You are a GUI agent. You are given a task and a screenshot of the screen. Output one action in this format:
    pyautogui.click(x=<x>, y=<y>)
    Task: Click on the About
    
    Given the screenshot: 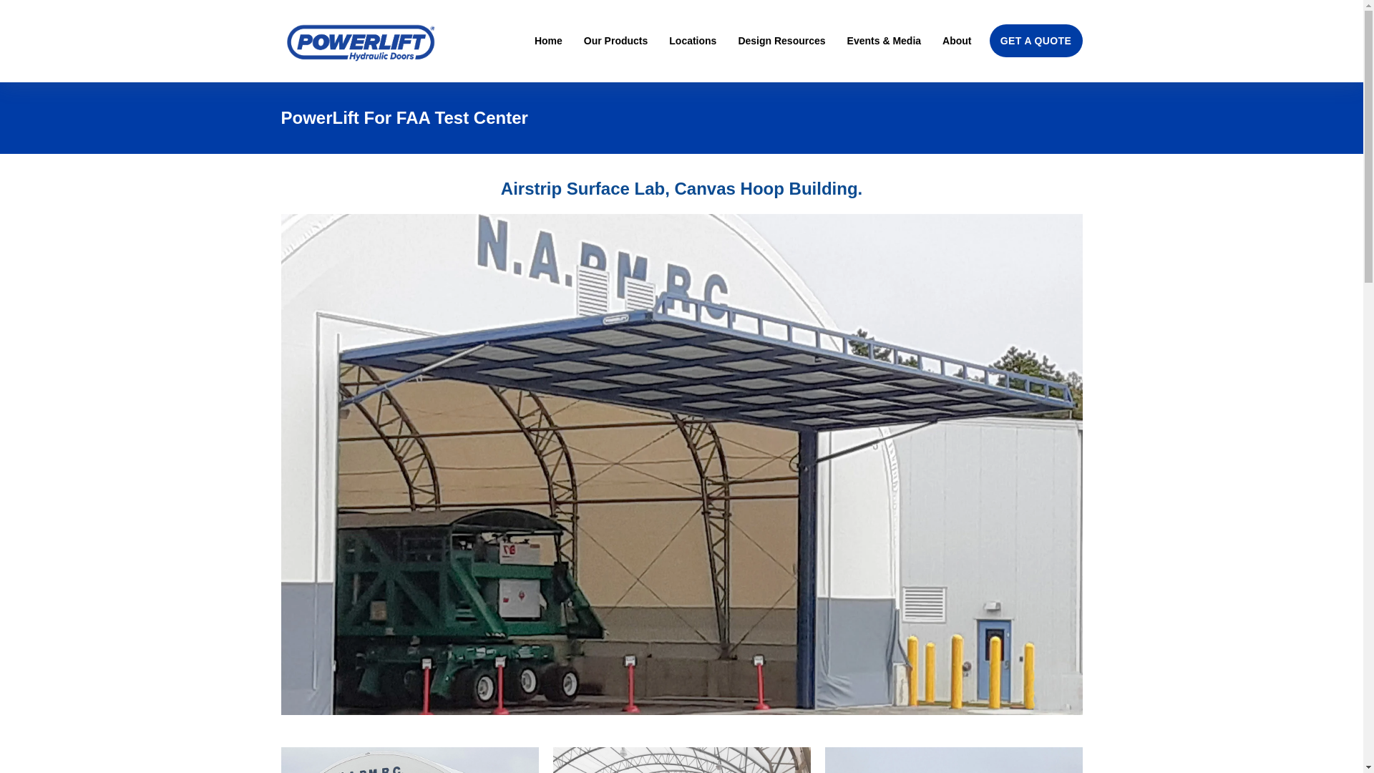 What is the action you would take?
    pyautogui.click(x=957, y=40)
    